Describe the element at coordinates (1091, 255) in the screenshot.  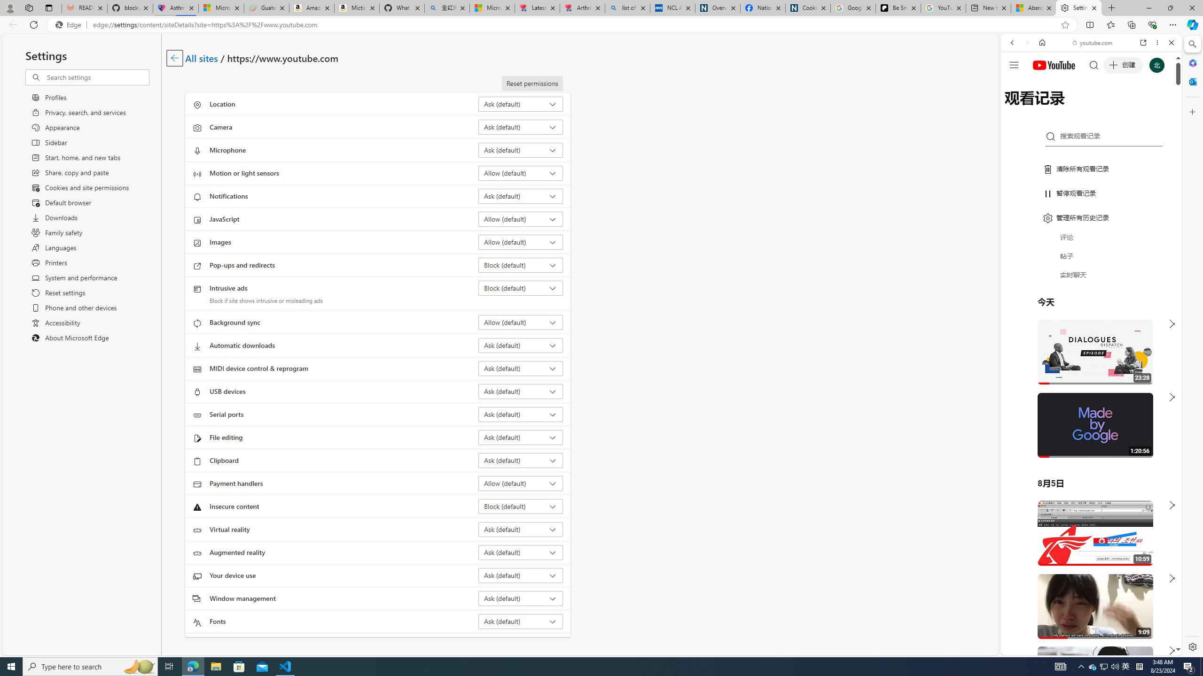
I see `Music` at that location.